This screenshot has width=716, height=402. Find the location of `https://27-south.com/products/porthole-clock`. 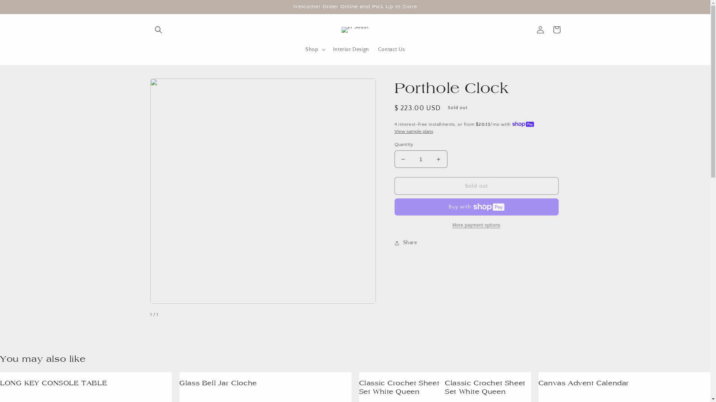

https://27-south.com/products/porthole-clock is located at coordinates (439, 267).